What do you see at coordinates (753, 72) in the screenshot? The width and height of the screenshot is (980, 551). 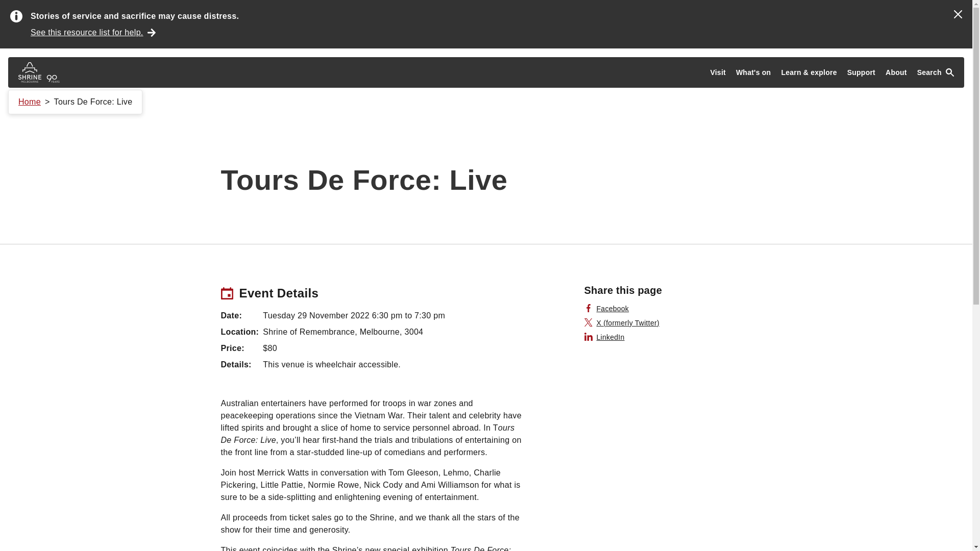 I see `What's on` at bounding box center [753, 72].